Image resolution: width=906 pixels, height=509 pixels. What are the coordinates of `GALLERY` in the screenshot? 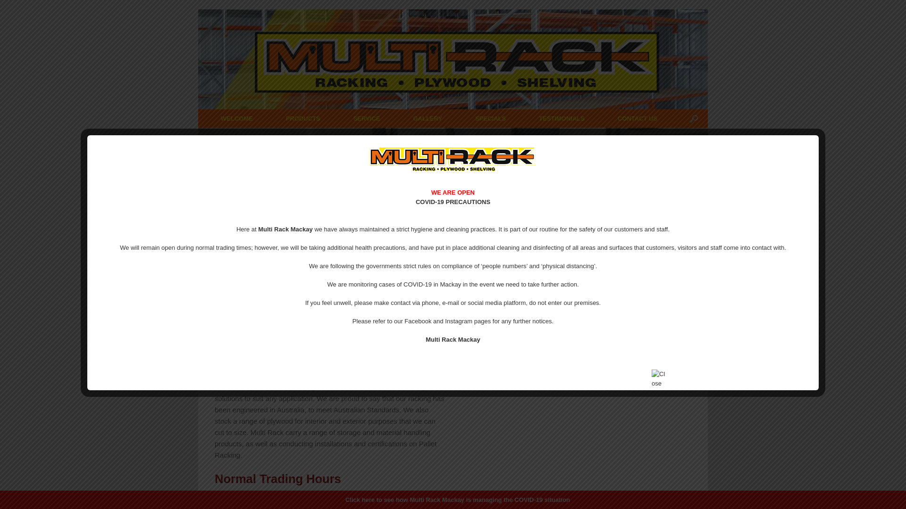 It's located at (428, 119).